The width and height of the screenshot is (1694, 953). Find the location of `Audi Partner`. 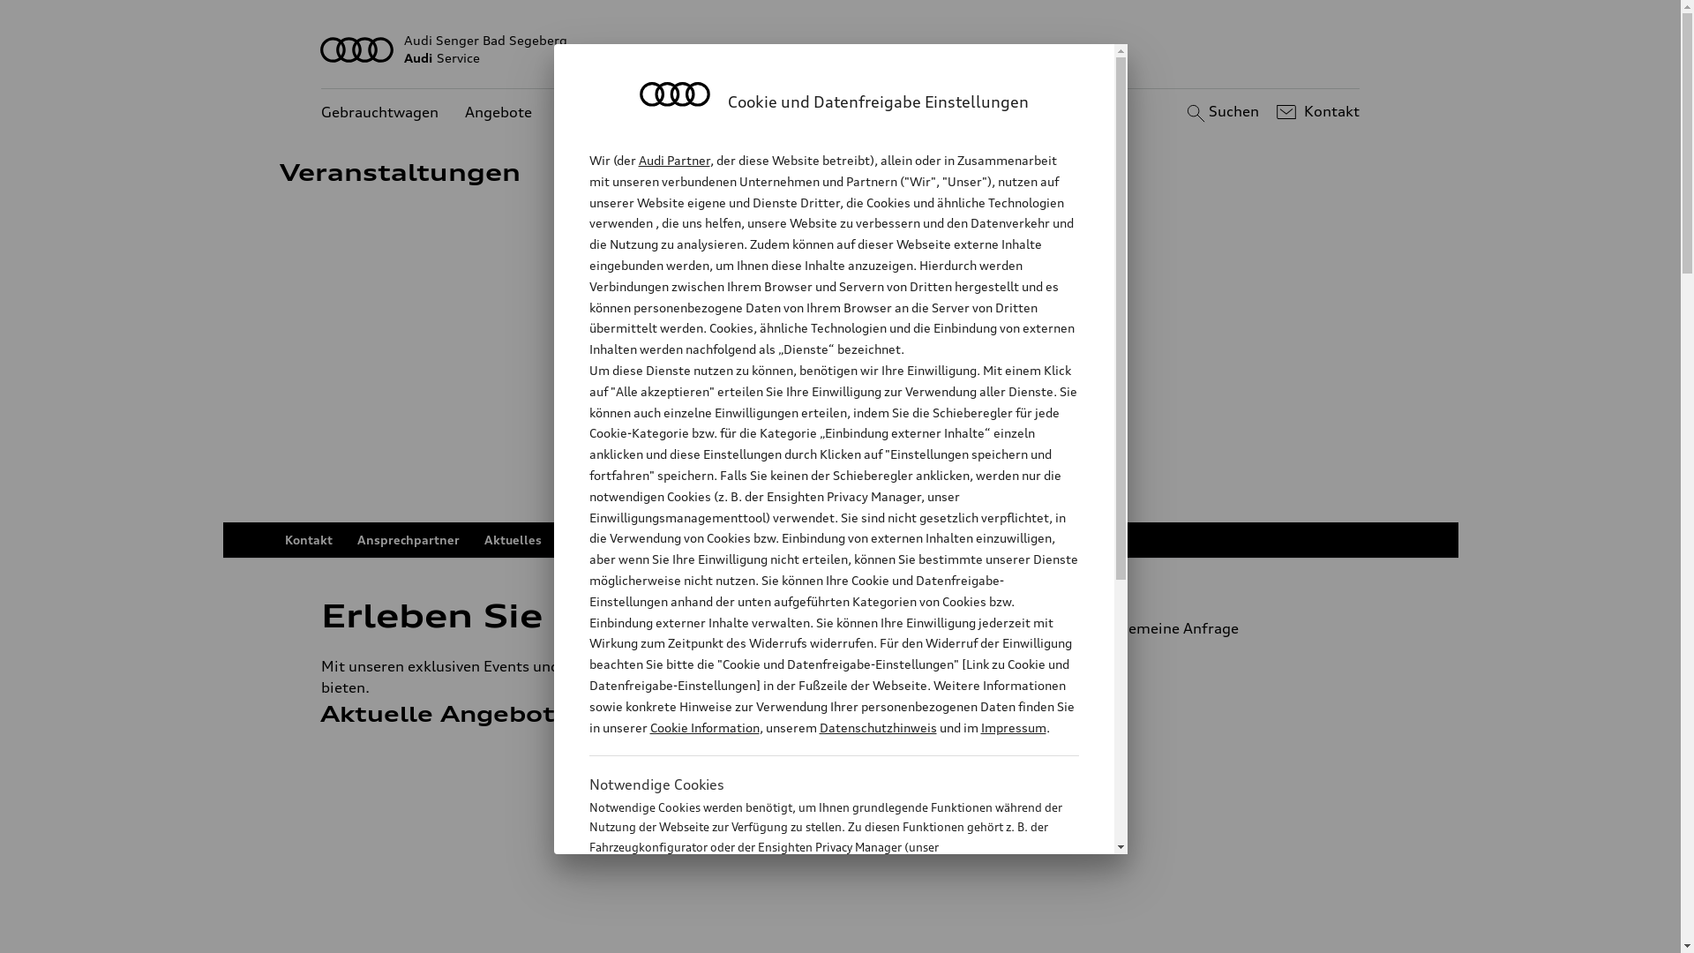

Audi Partner is located at coordinates (674, 161).